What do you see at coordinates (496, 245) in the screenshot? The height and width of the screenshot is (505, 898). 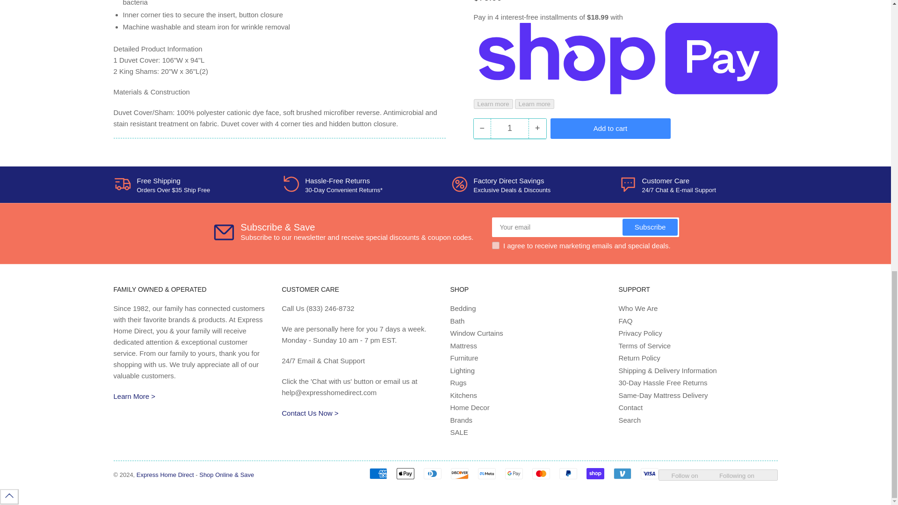 I see `on` at bounding box center [496, 245].